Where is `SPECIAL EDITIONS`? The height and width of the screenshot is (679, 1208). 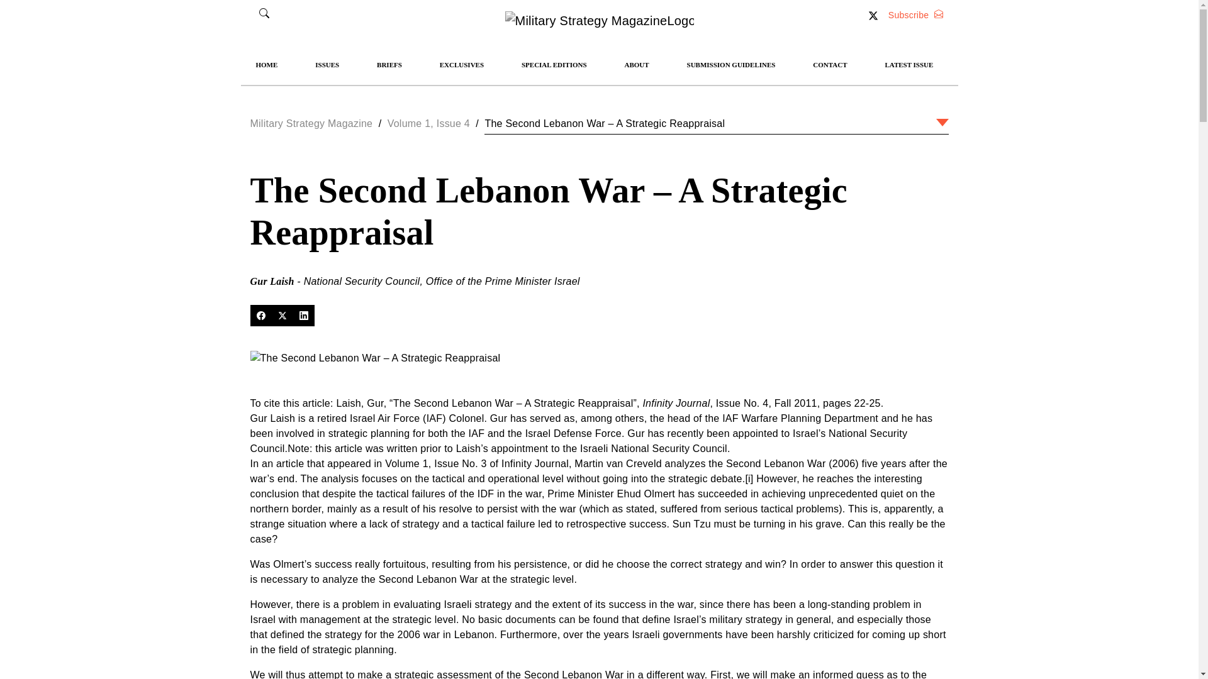
SPECIAL EDITIONS is located at coordinates (554, 64).